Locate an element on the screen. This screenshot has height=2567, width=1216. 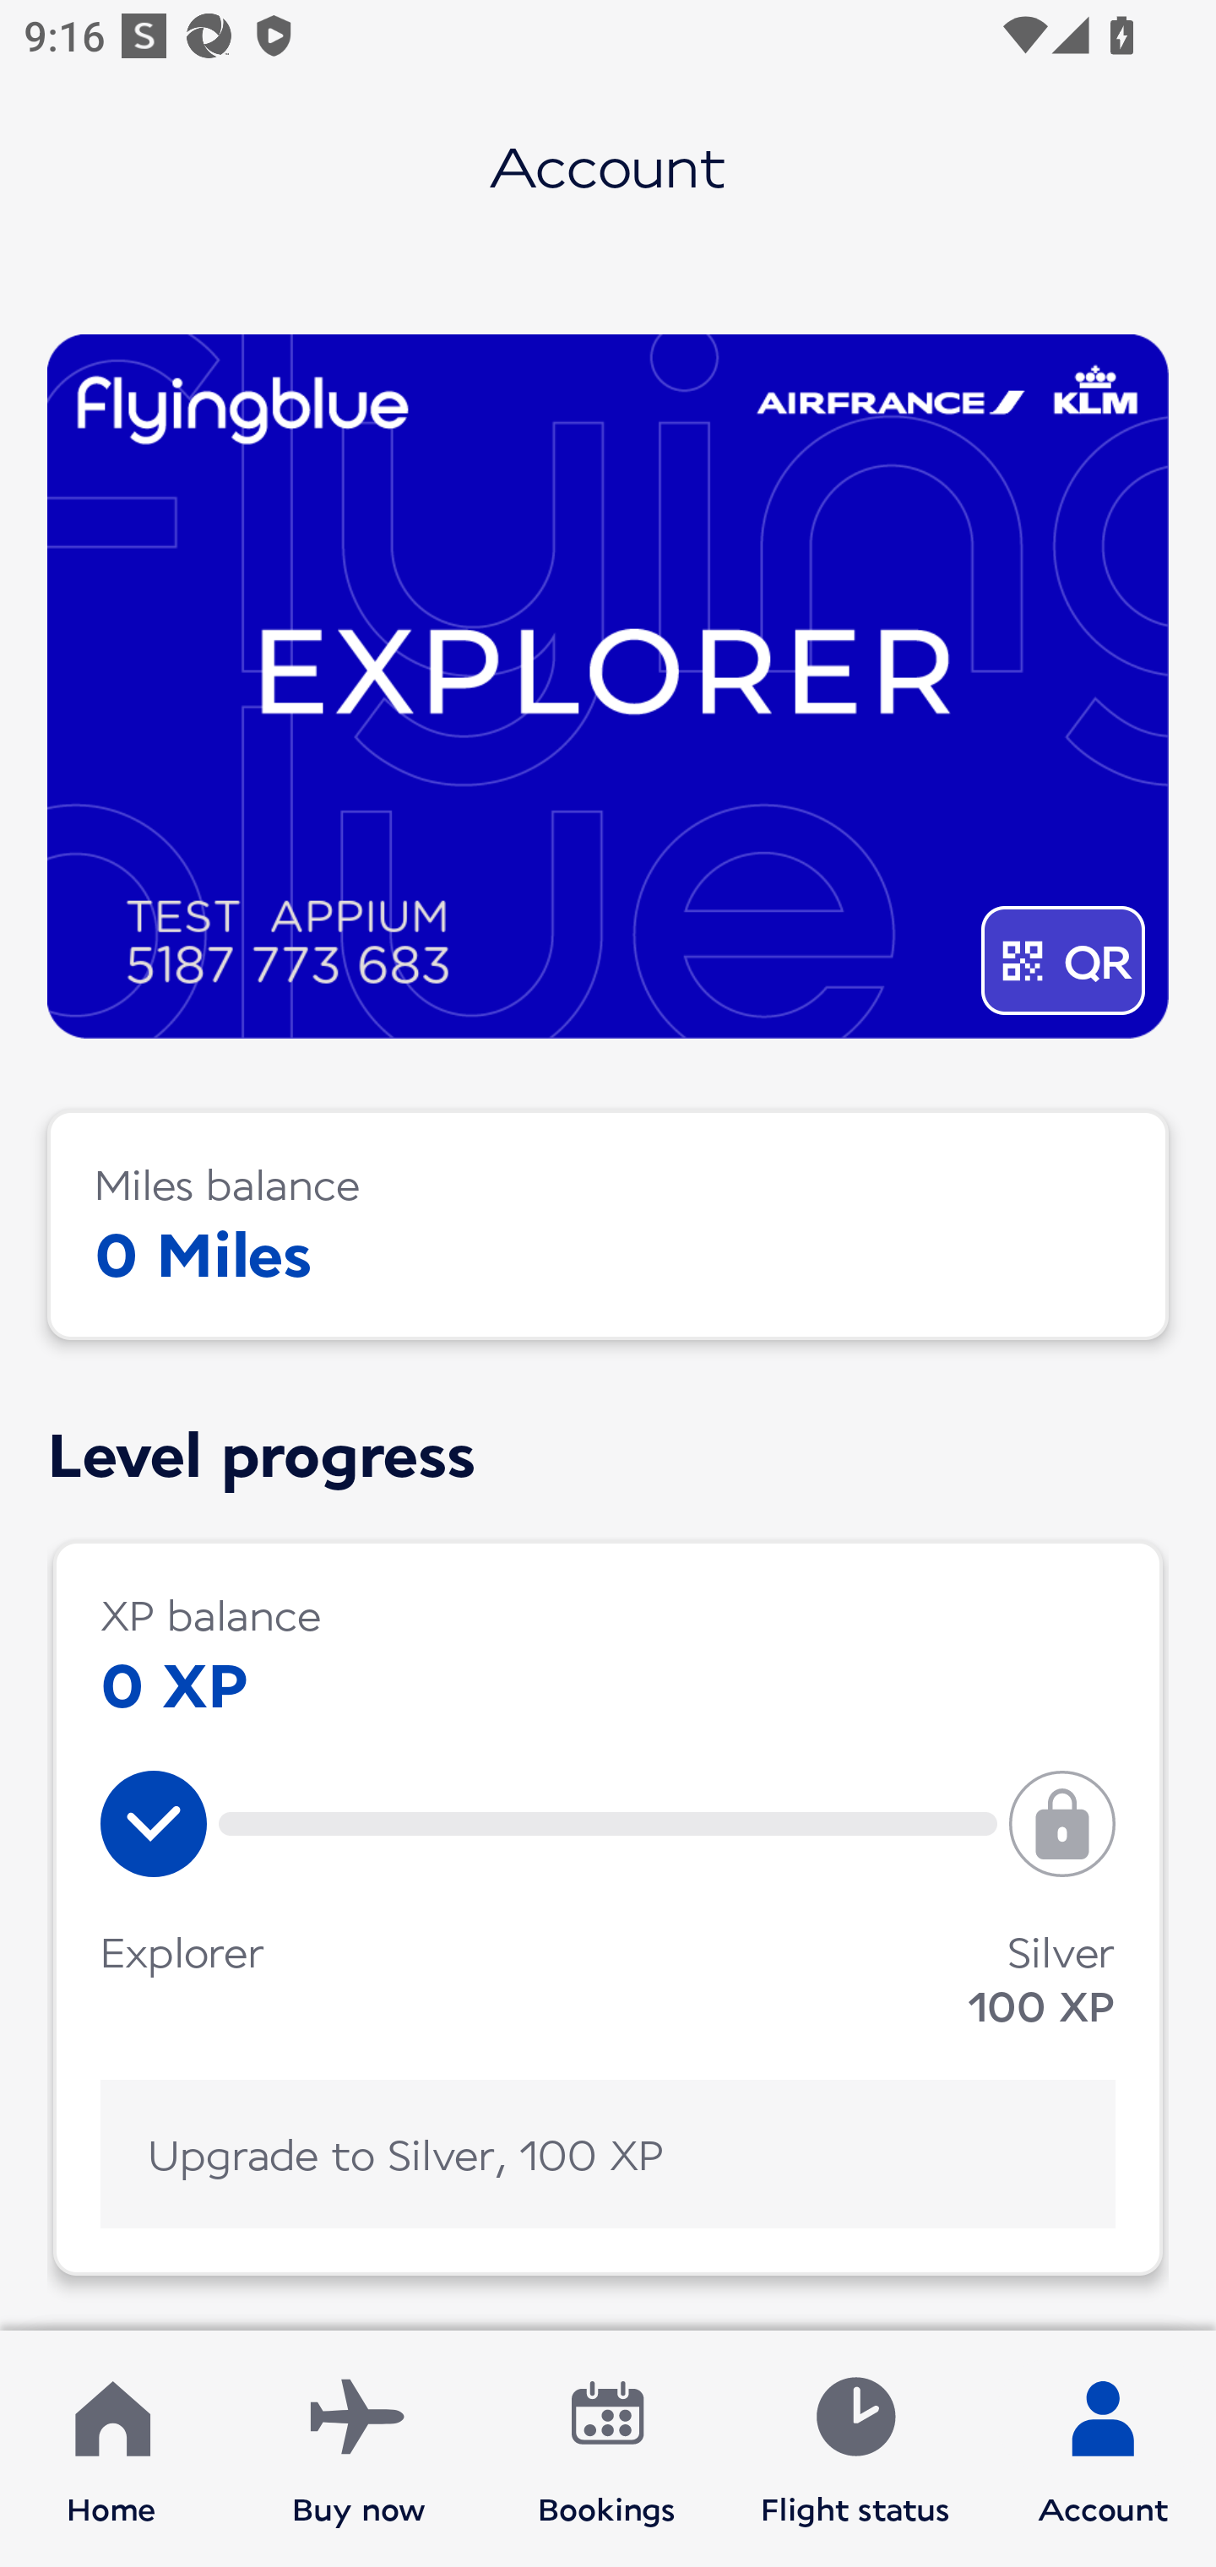
Buy now is located at coordinates (359, 2449).